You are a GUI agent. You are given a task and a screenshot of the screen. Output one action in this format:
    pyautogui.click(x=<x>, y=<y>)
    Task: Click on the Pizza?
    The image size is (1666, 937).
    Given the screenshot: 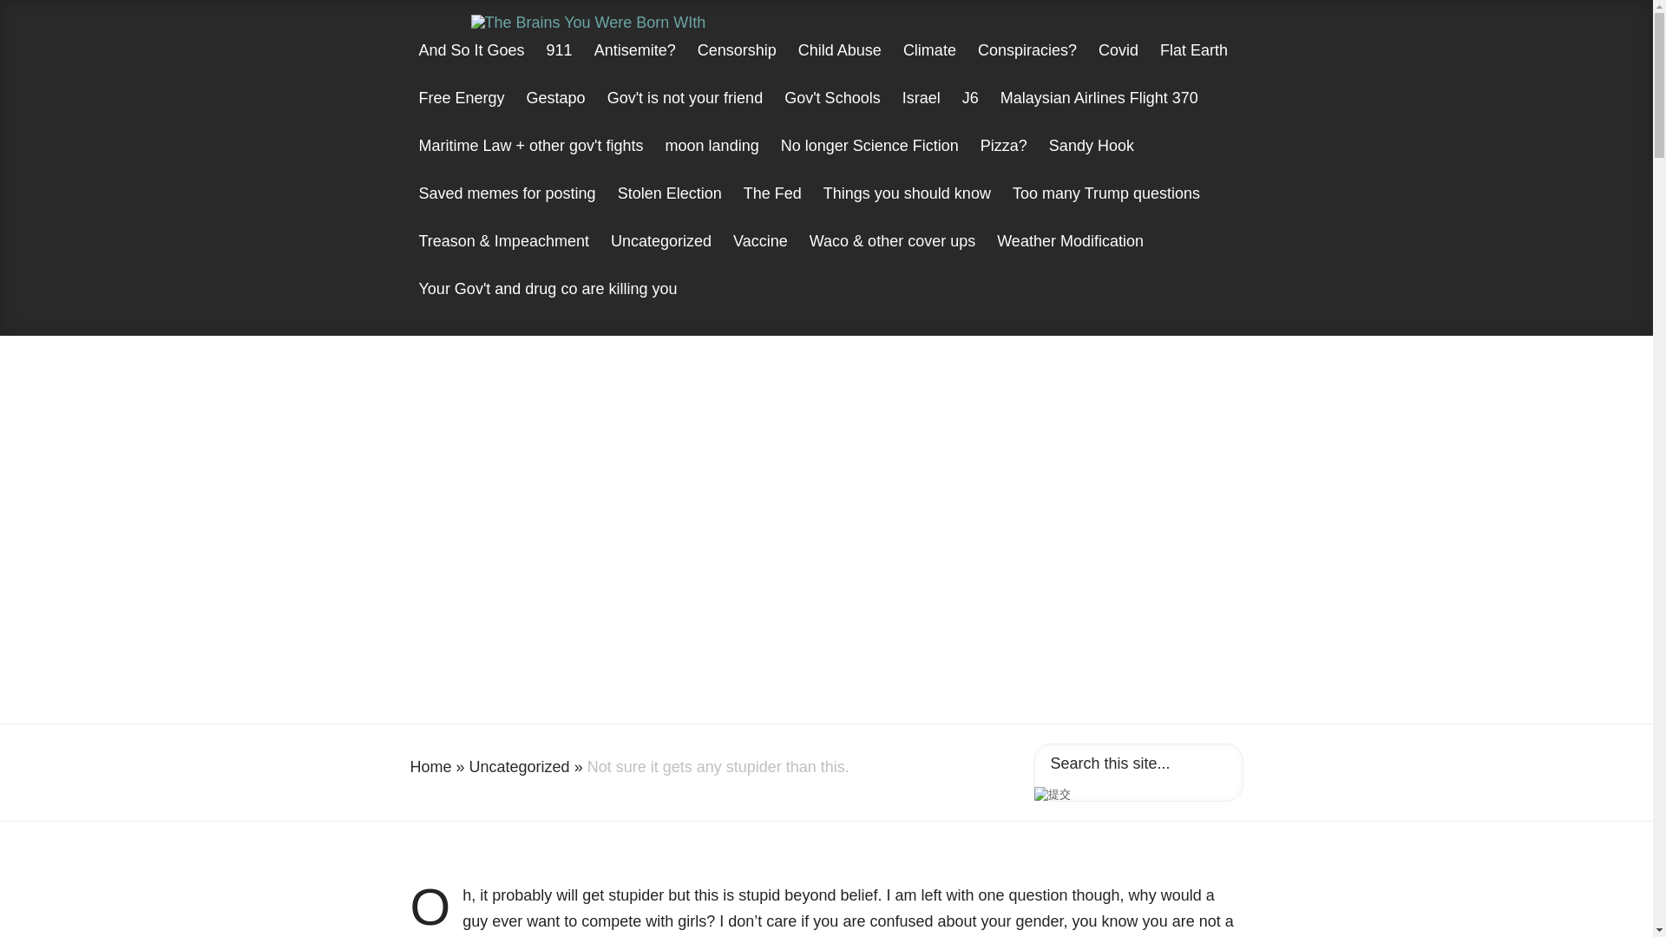 What is the action you would take?
    pyautogui.click(x=1003, y=161)
    